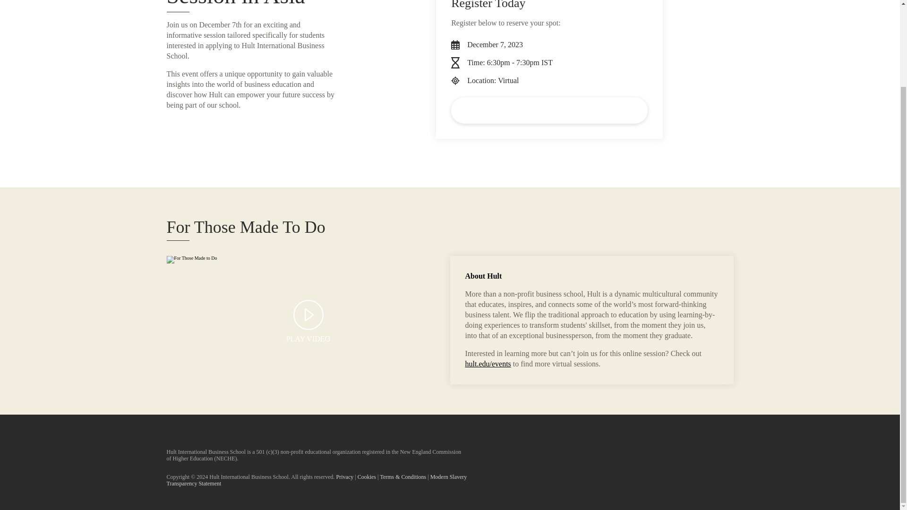  Describe the element at coordinates (549, 110) in the screenshot. I see `Register` at that location.